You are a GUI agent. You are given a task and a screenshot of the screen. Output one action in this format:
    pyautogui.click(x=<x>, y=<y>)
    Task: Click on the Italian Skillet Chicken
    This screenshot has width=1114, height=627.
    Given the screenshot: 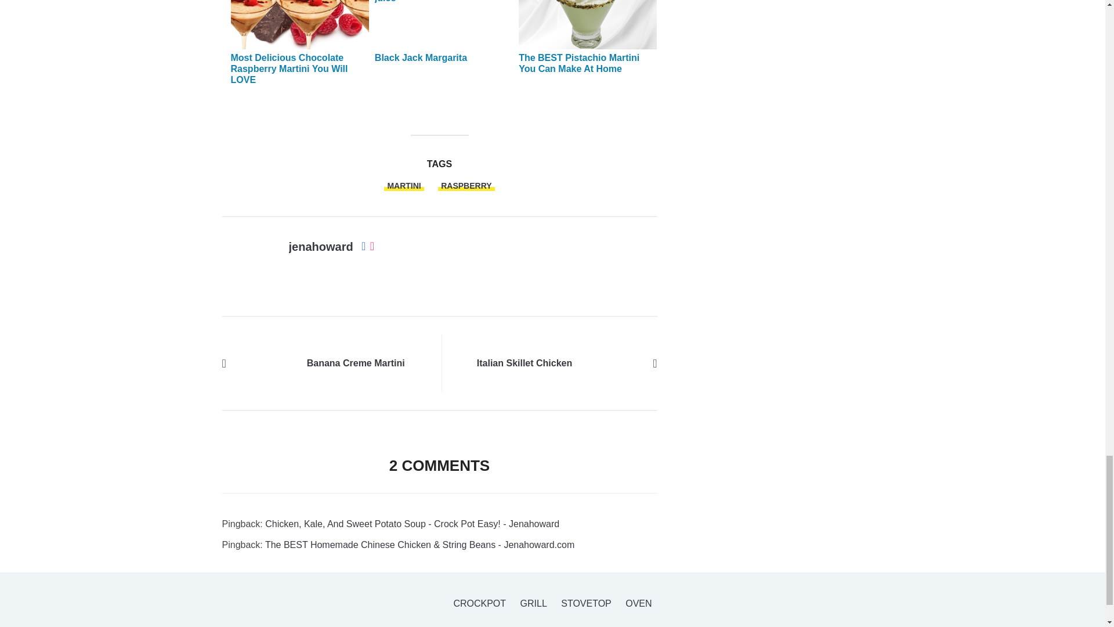 What is the action you would take?
    pyautogui.click(x=525, y=363)
    